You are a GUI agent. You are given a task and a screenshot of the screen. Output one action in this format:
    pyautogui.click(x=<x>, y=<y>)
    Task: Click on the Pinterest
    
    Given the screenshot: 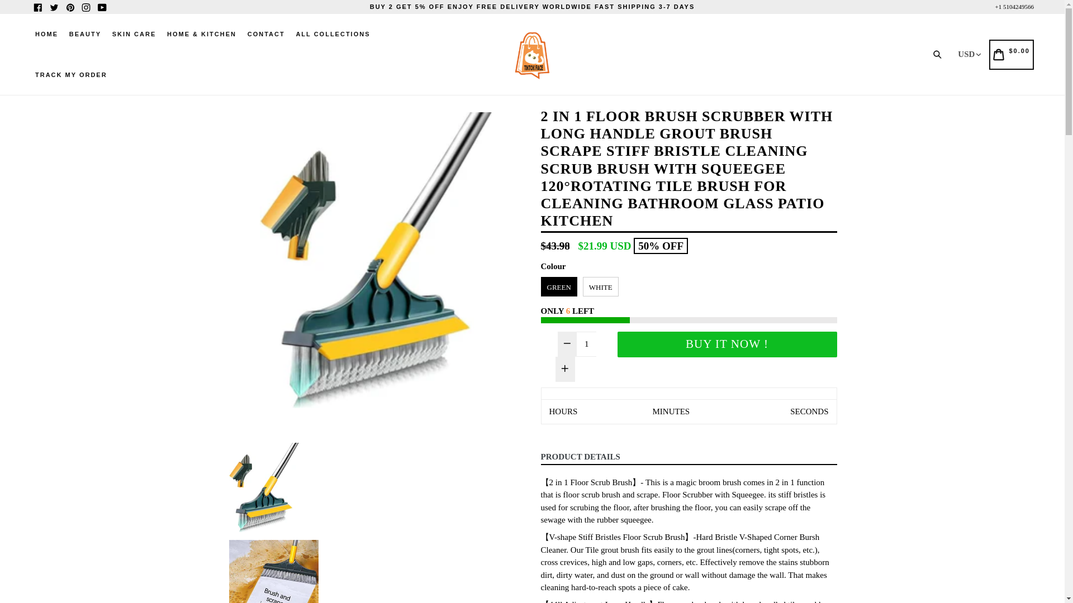 What is the action you would take?
    pyautogui.click(x=69, y=7)
    